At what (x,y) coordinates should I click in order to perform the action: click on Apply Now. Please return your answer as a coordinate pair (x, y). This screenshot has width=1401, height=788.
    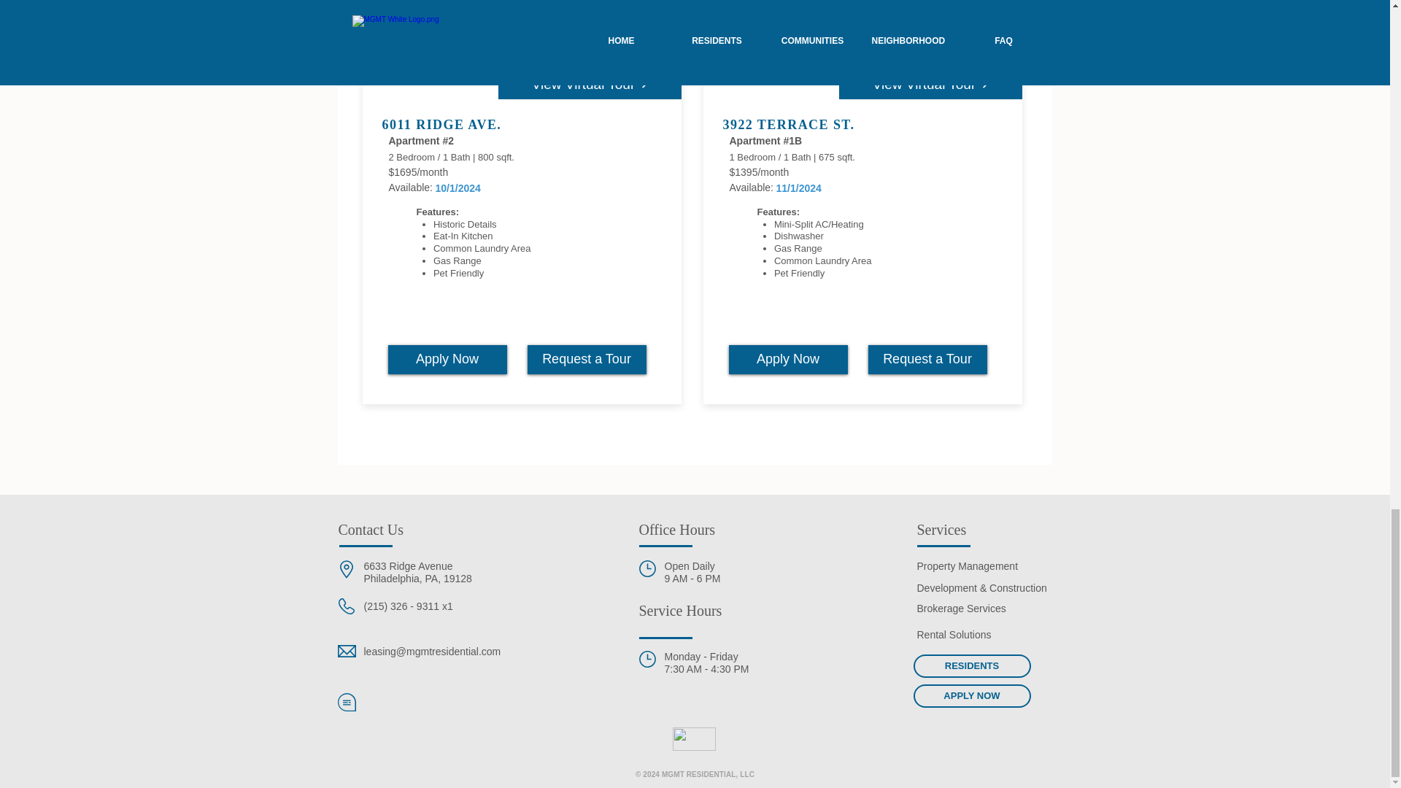
    Looking at the image, I should click on (447, 360).